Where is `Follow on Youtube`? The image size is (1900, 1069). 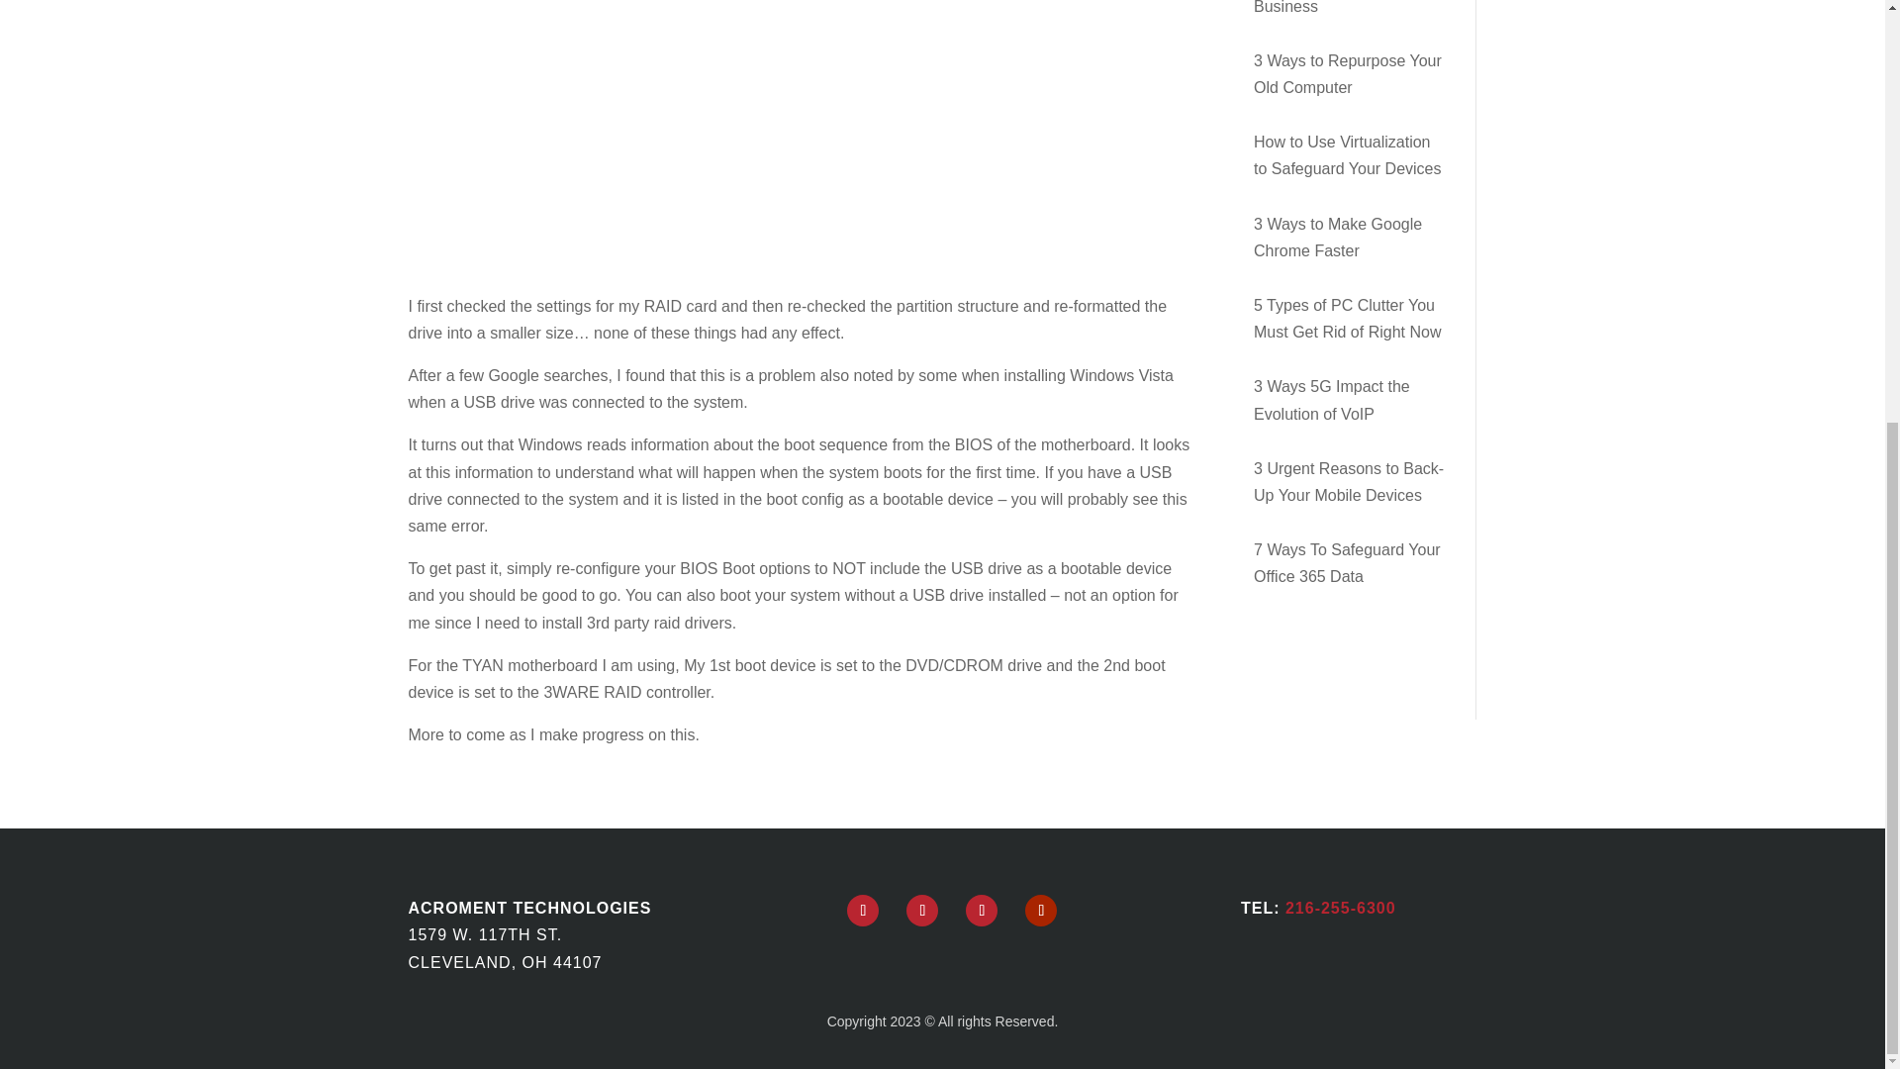 Follow on Youtube is located at coordinates (1041, 911).